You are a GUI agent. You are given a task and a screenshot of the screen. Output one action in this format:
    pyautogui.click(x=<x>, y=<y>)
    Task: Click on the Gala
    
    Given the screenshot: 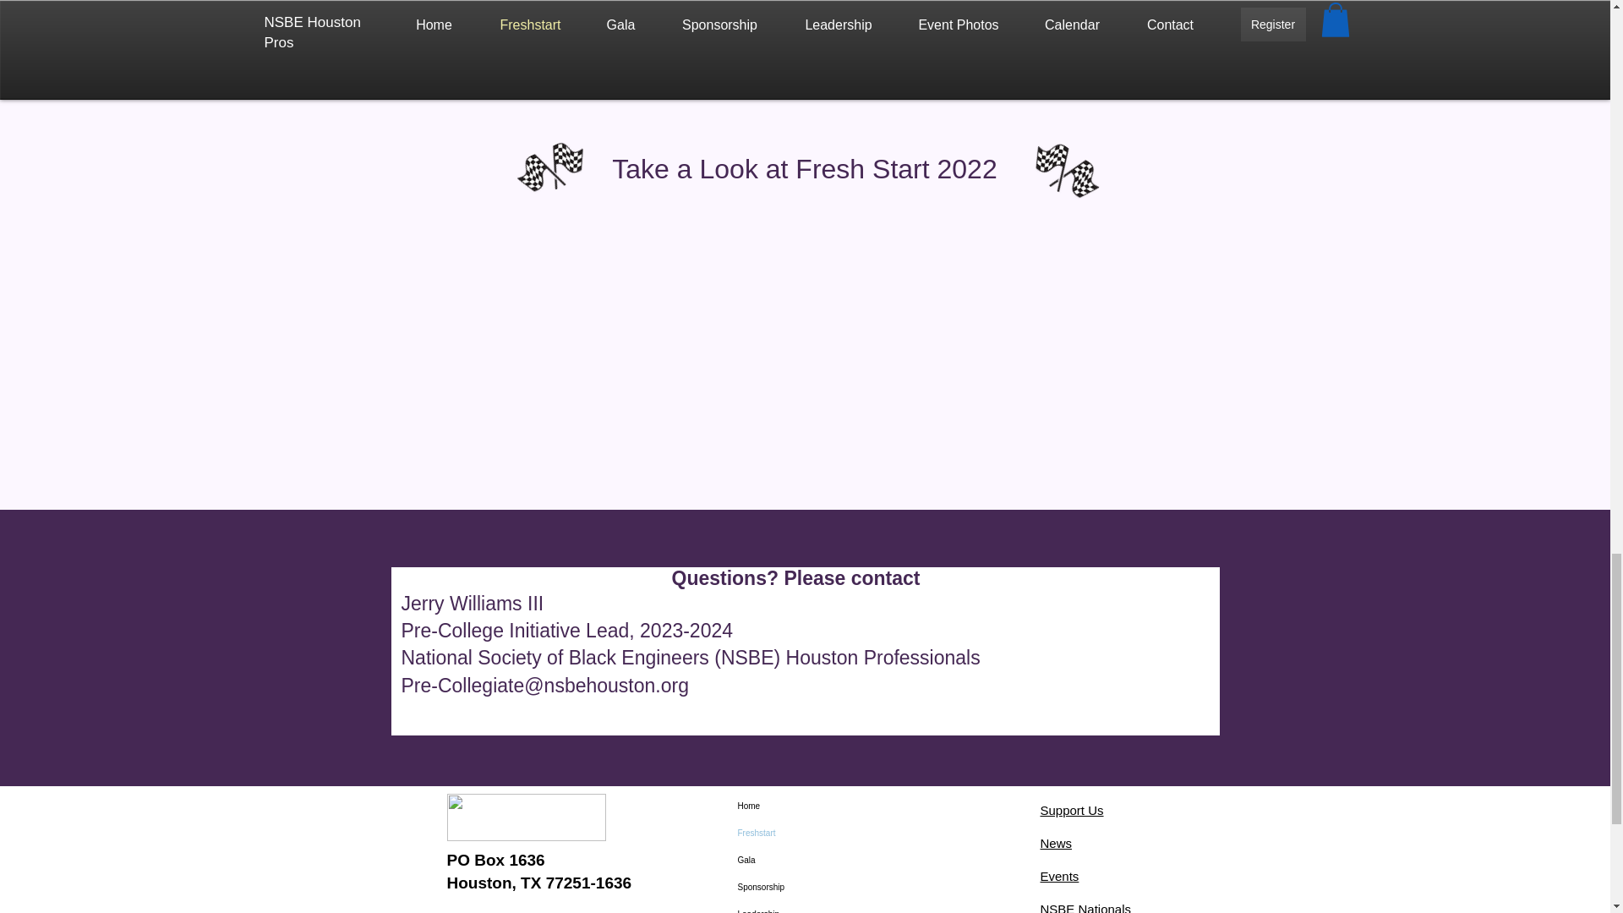 What is the action you would take?
    pyautogui.click(x=816, y=861)
    